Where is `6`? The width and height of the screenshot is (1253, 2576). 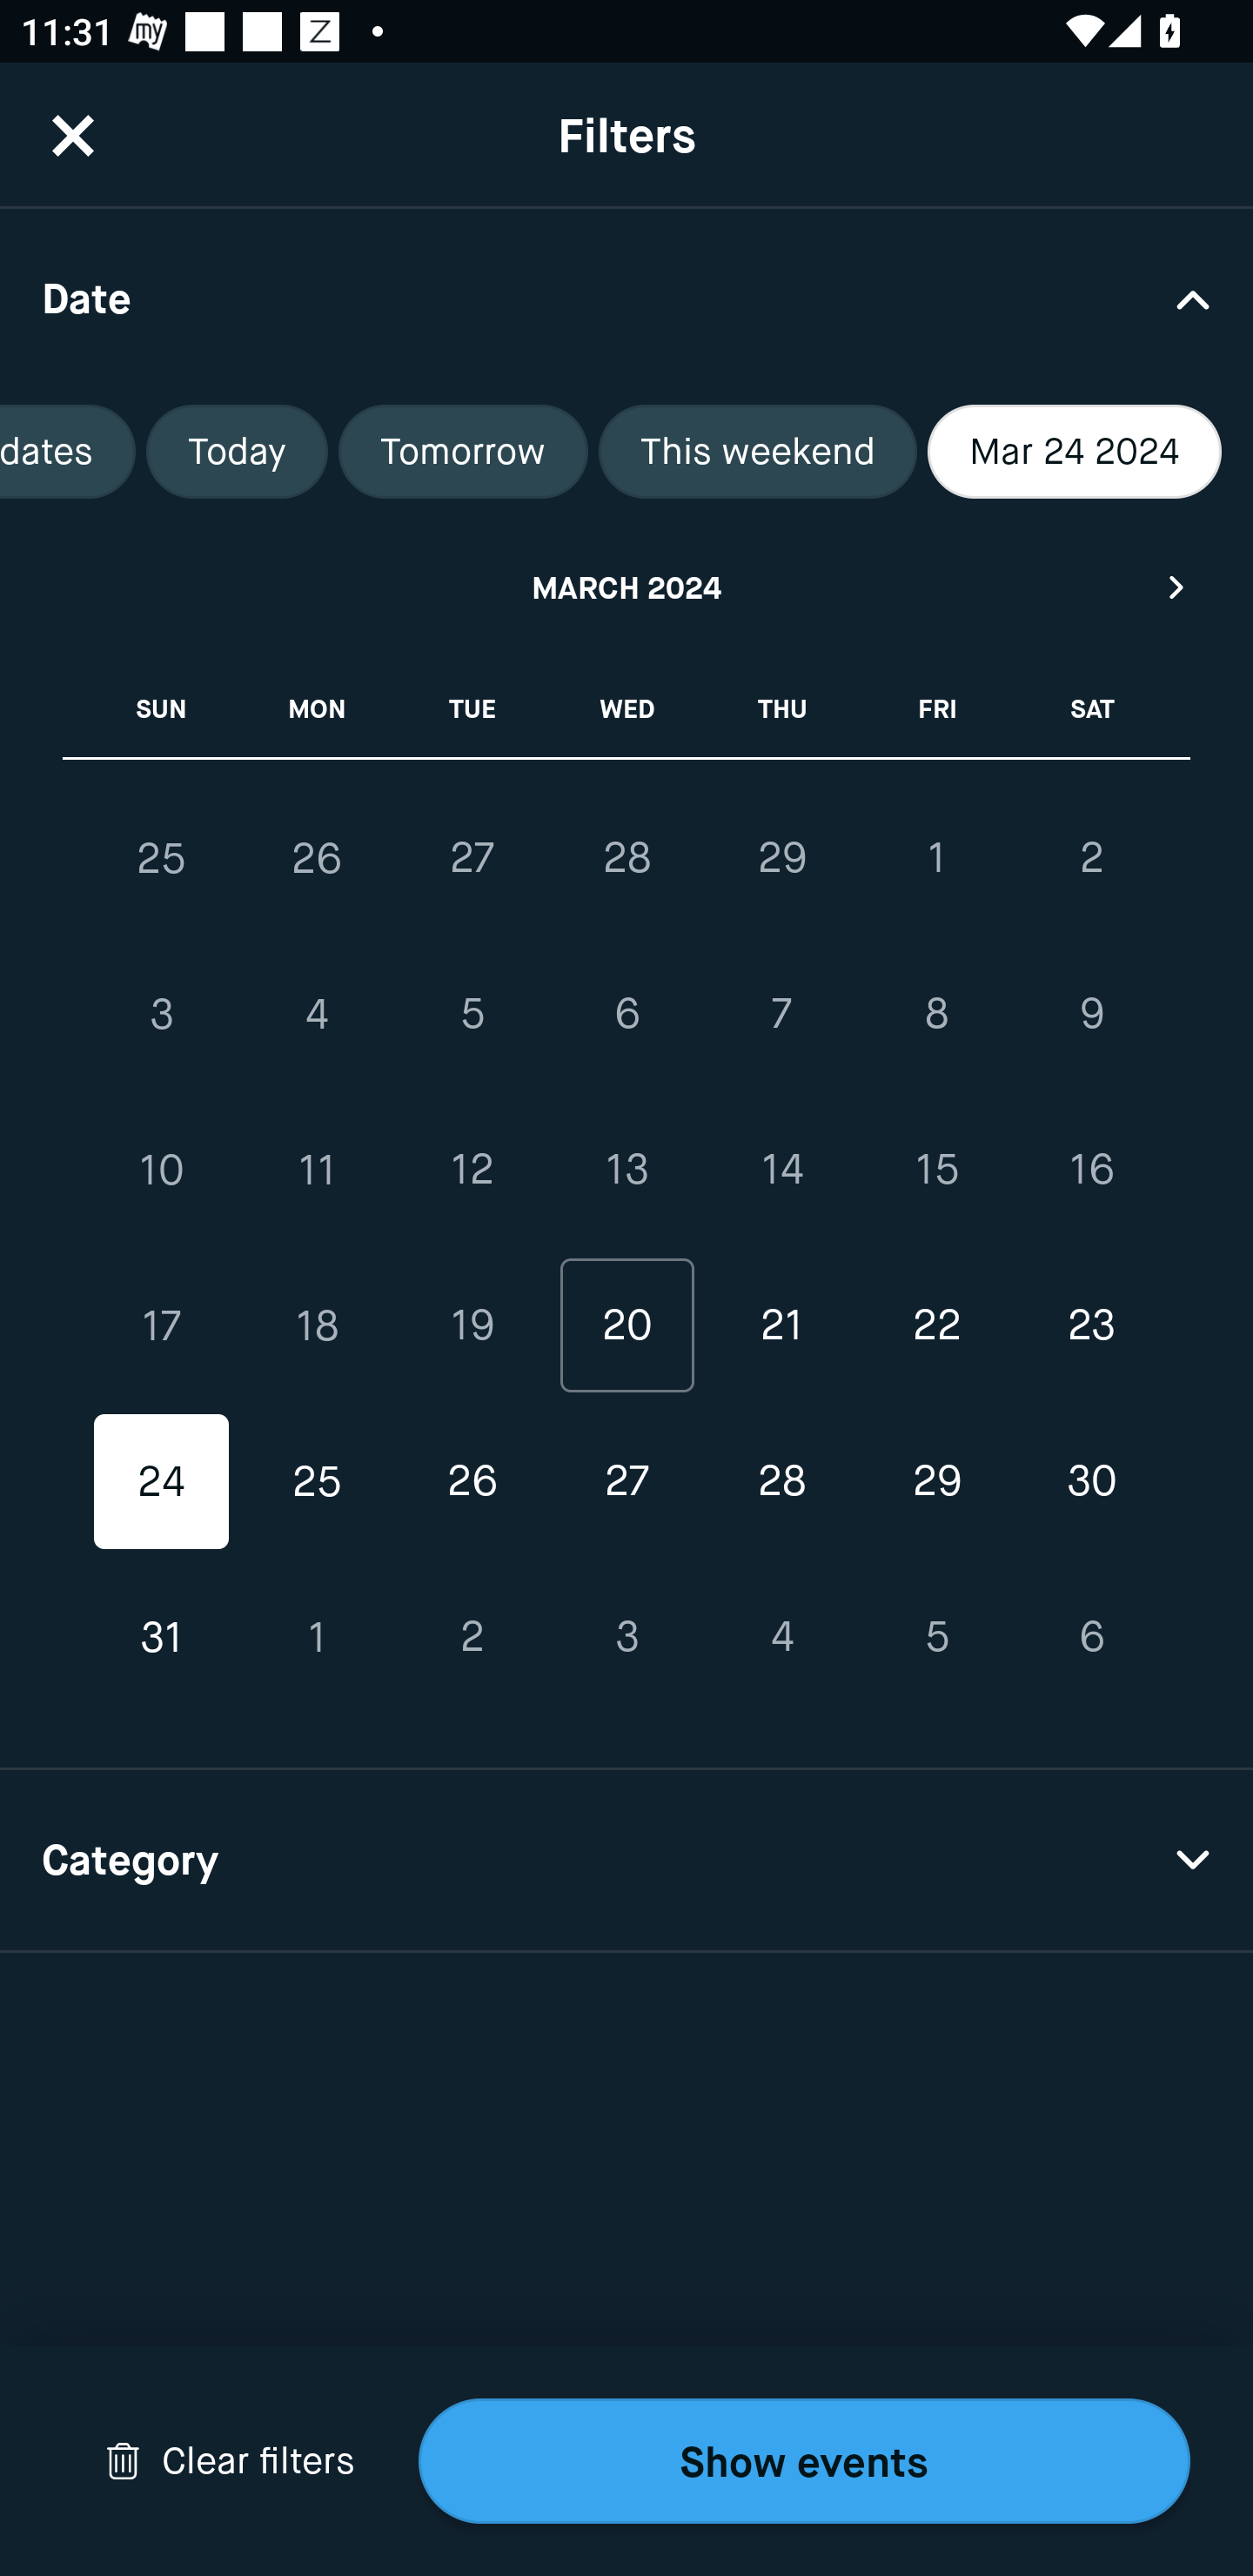 6 is located at coordinates (626, 1015).